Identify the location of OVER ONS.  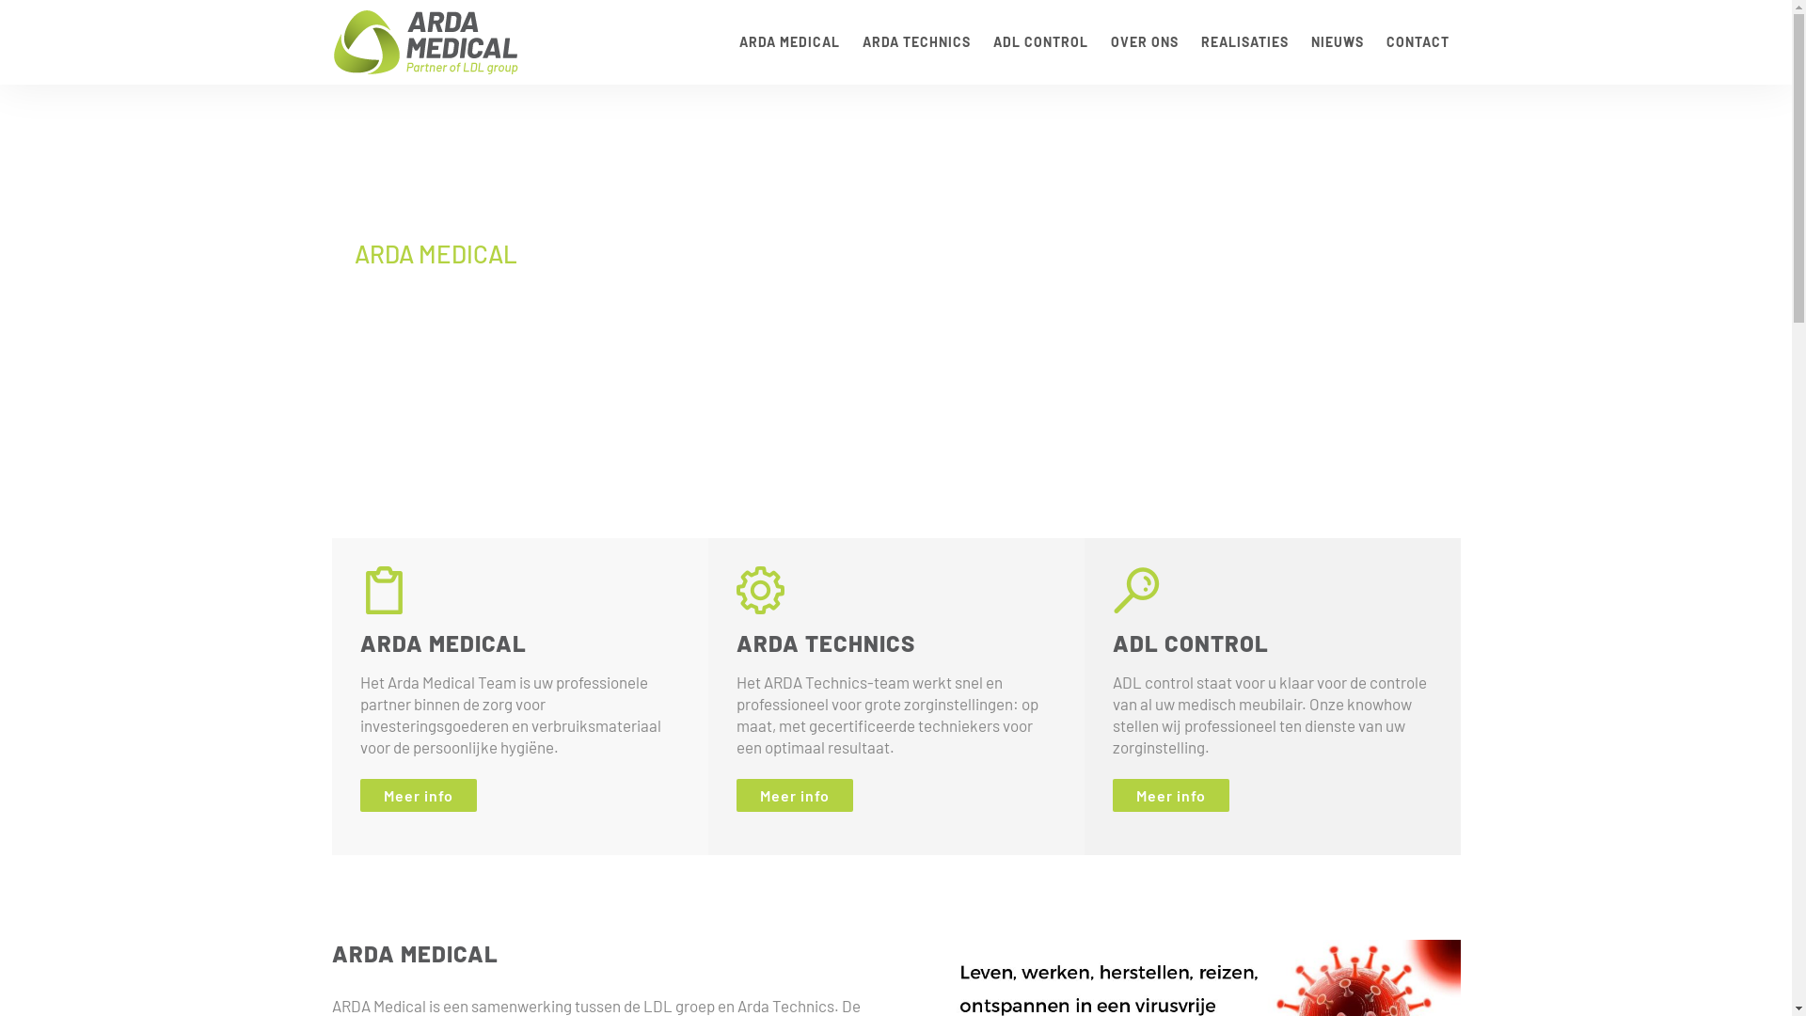
(1144, 42).